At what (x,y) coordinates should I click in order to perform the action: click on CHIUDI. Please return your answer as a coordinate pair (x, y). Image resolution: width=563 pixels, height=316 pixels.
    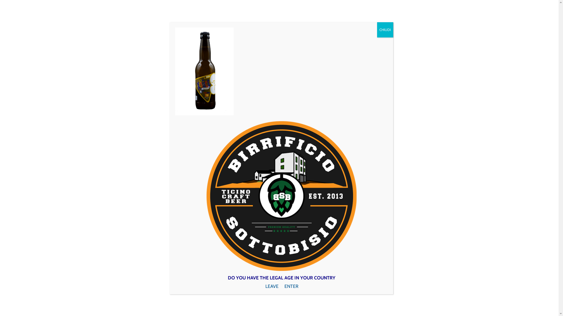
    Looking at the image, I should click on (385, 30).